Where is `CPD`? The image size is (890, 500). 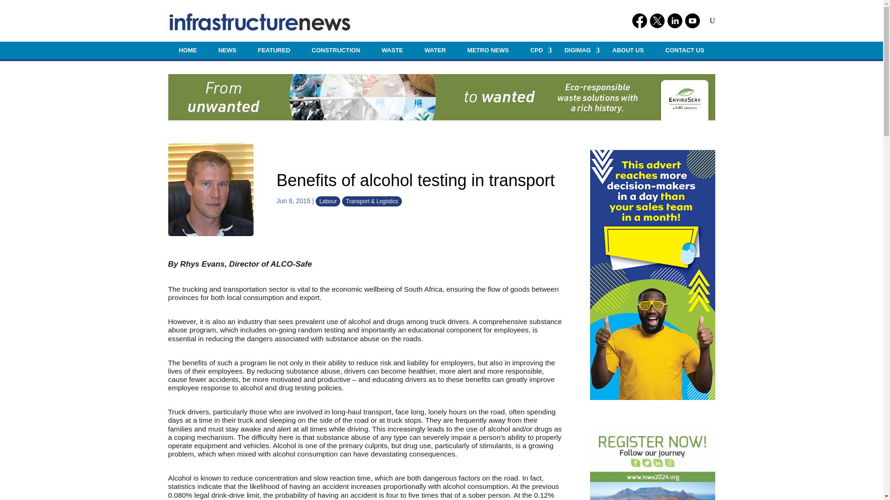 CPD is located at coordinates (537, 50).